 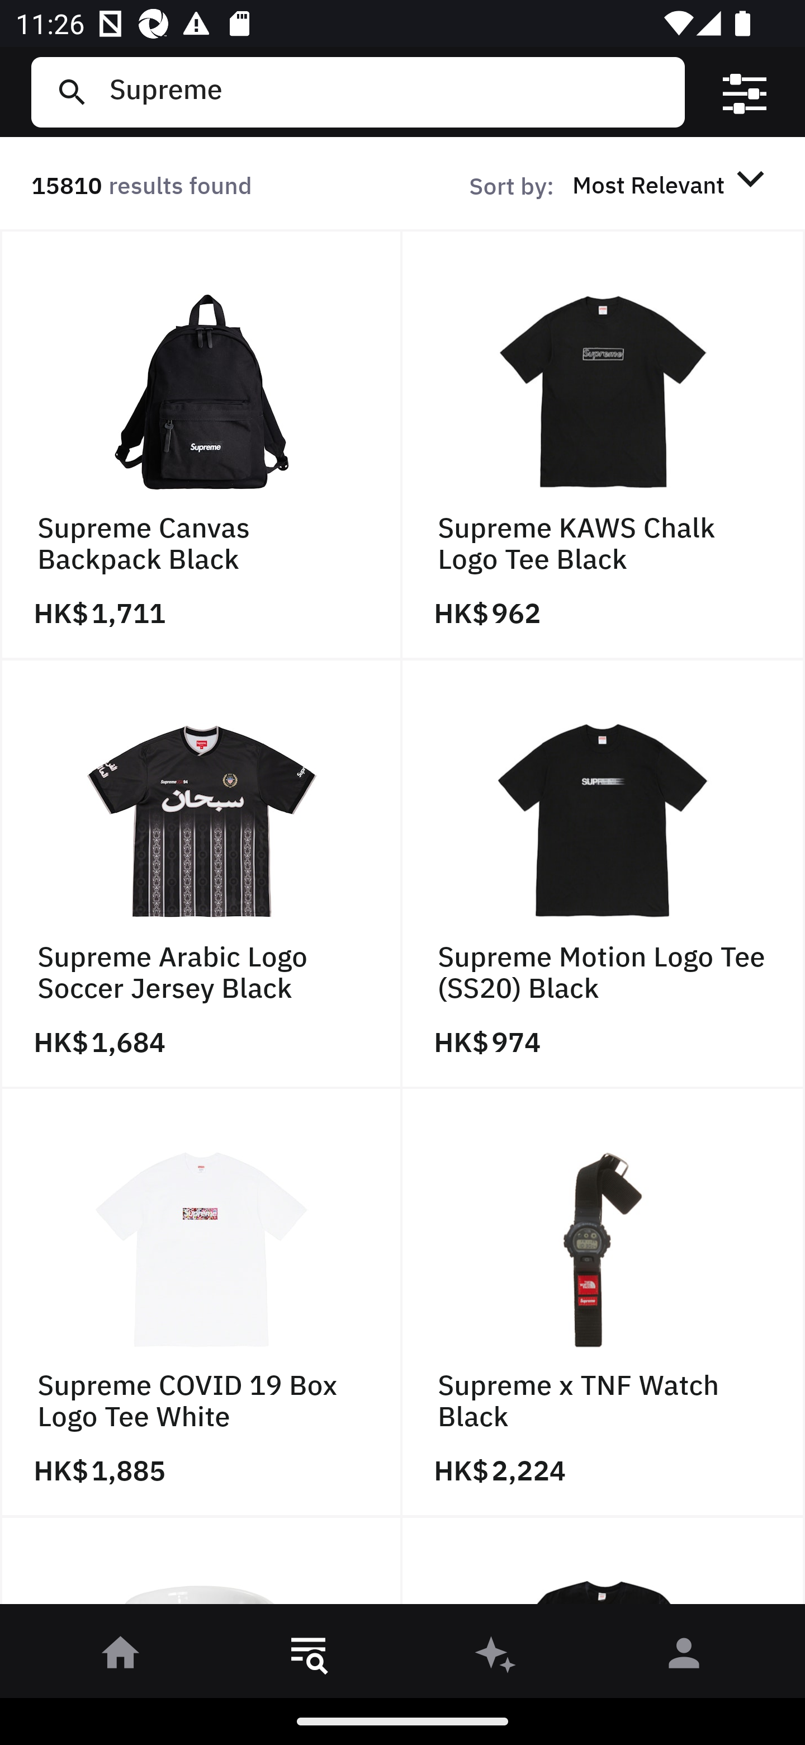 What do you see at coordinates (604, 1303) in the screenshot?
I see `Supreme x TNF Watch Black HK$ 2,224` at bounding box center [604, 1303].